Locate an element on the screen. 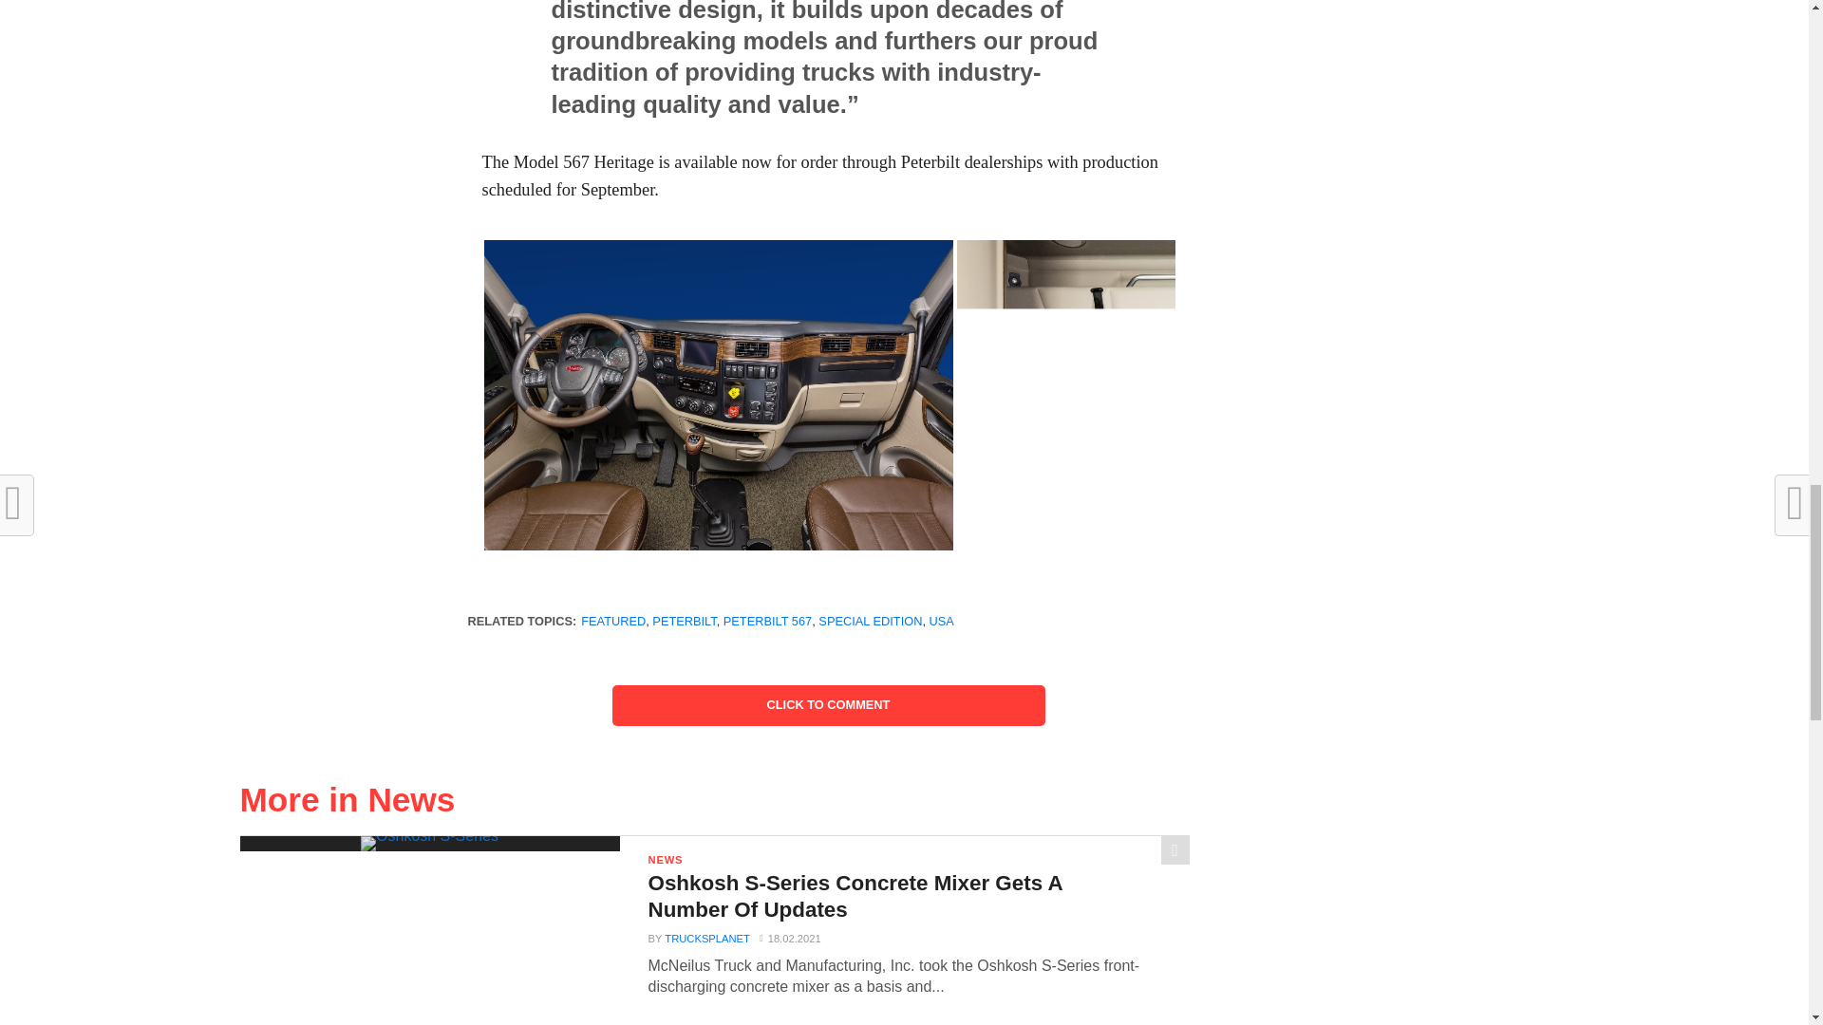  PETERBILT is located at coordinates (684, 621).